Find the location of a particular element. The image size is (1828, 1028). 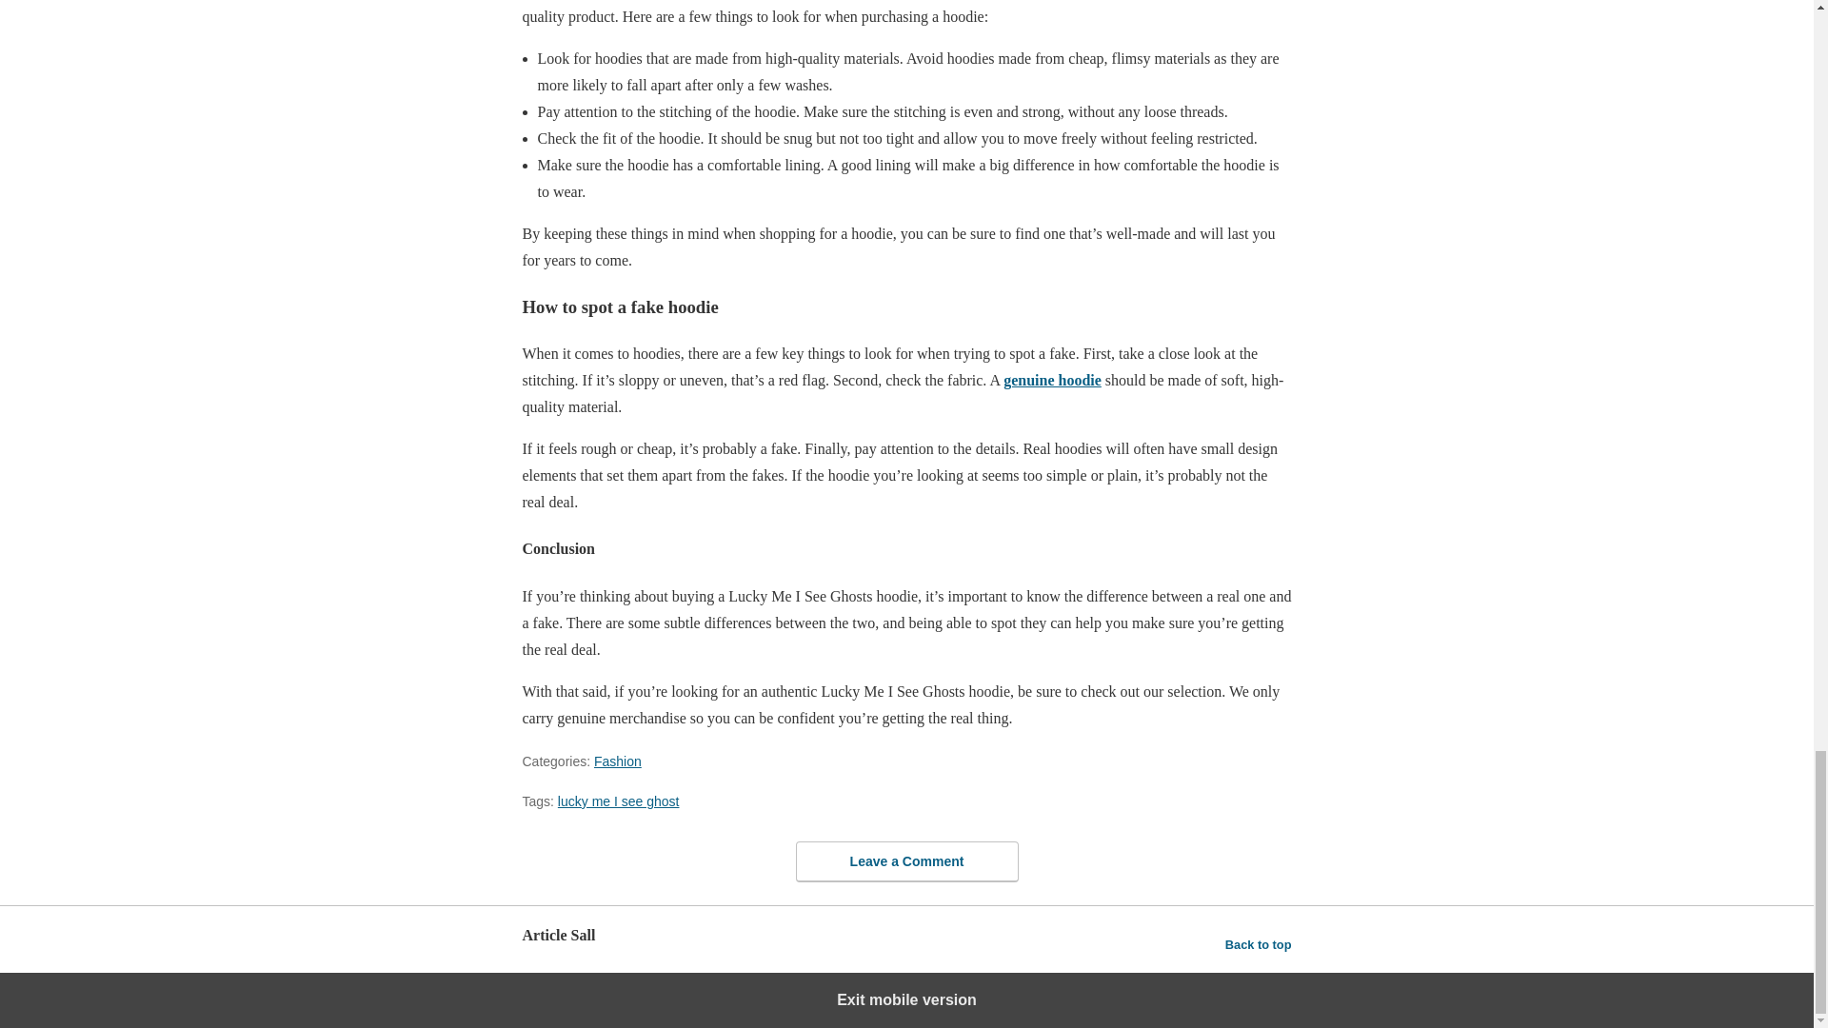

Fashion is located at coordinates (617, 761).